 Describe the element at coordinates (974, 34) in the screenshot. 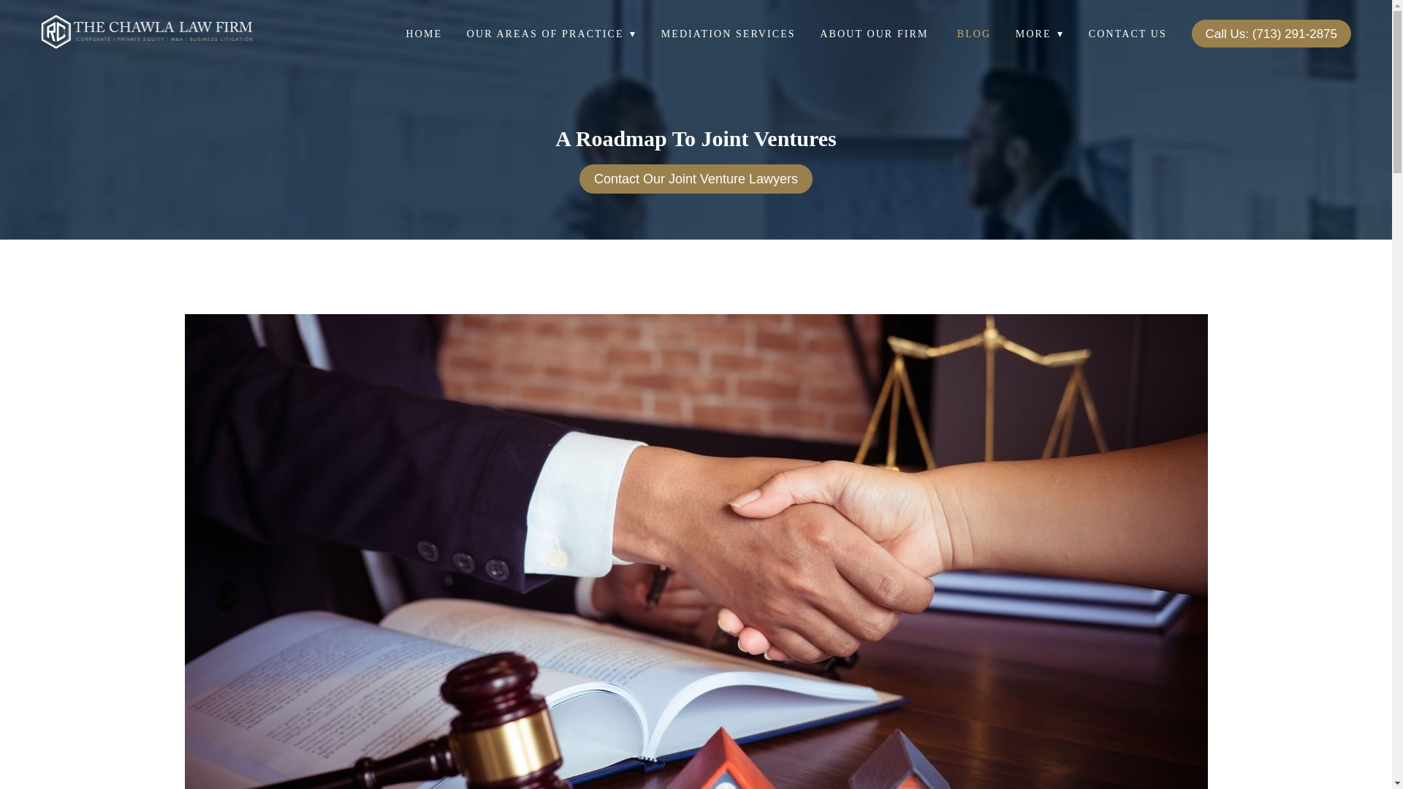

I see `BLOG` at that location.